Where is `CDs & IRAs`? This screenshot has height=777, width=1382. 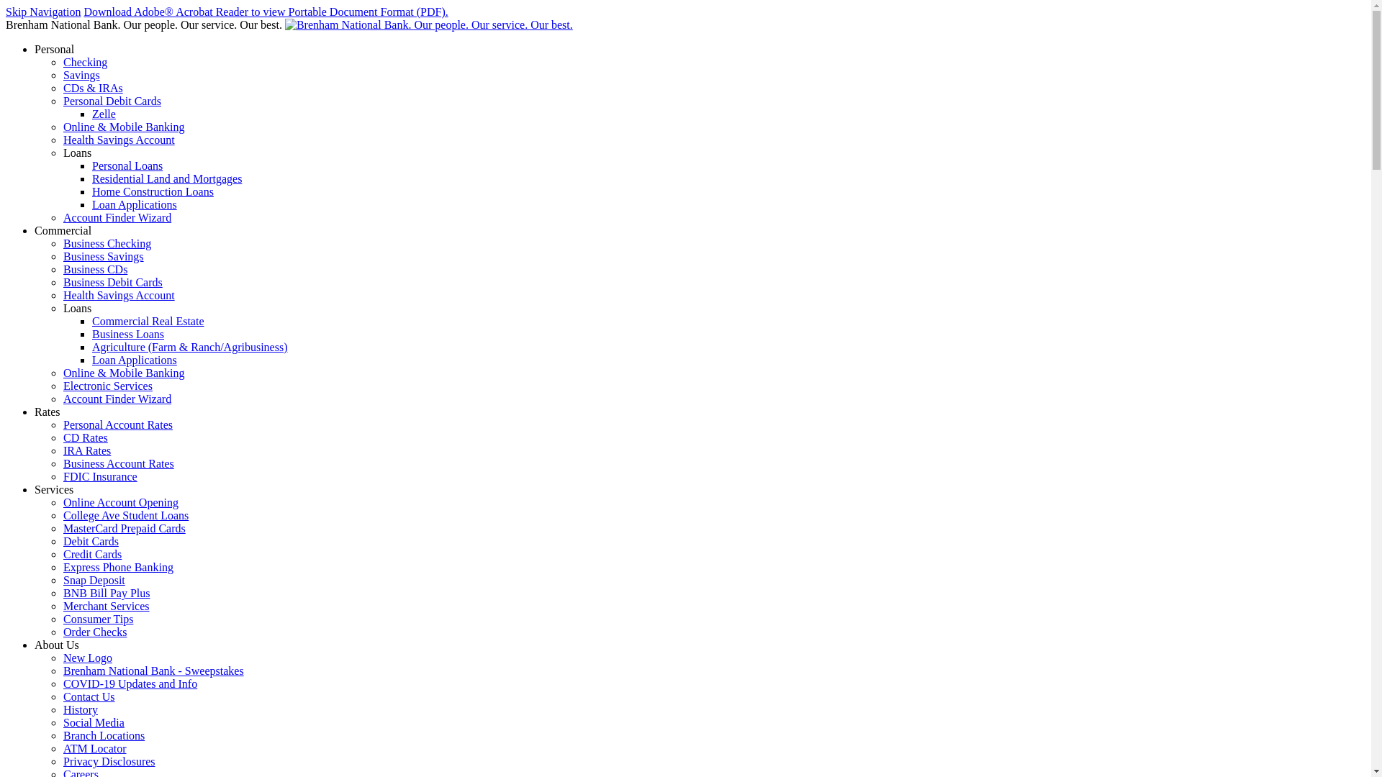 CDs & IRAs is located at coordinates (94, 88).